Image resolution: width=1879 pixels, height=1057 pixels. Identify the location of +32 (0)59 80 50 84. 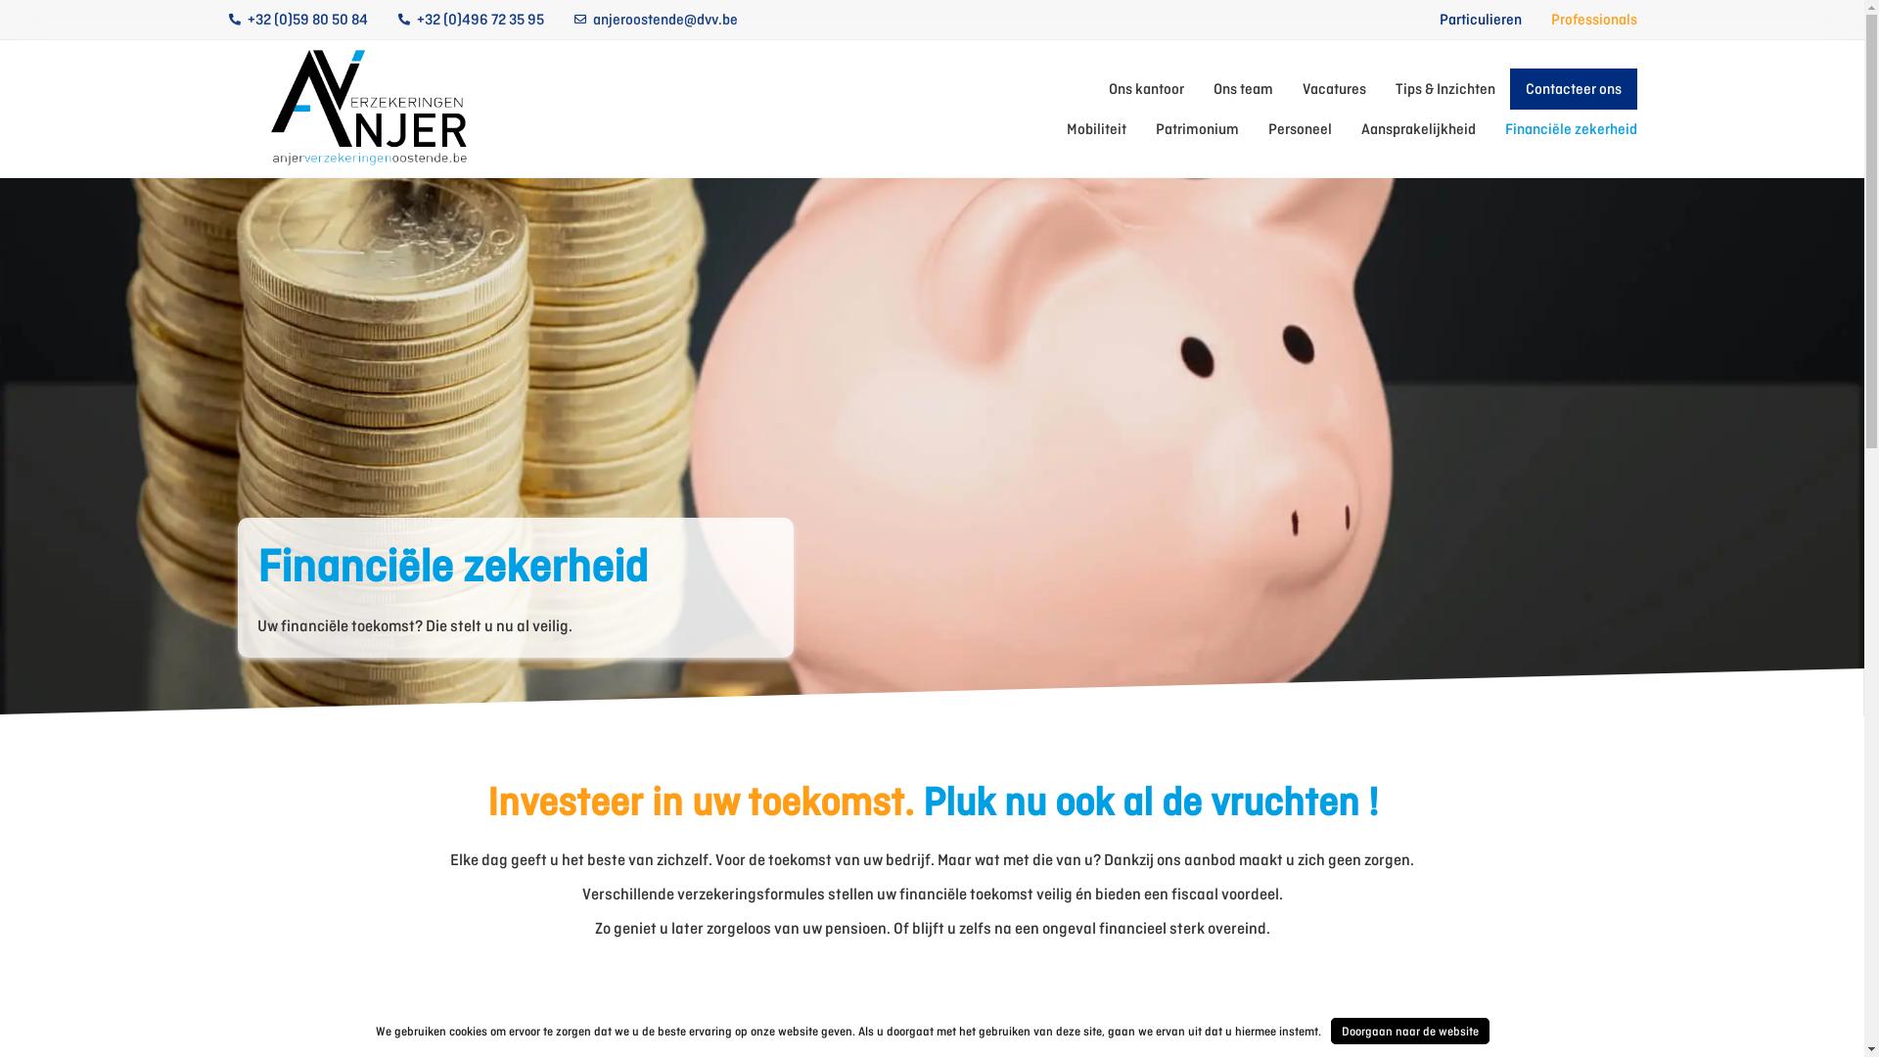
(298, 20).